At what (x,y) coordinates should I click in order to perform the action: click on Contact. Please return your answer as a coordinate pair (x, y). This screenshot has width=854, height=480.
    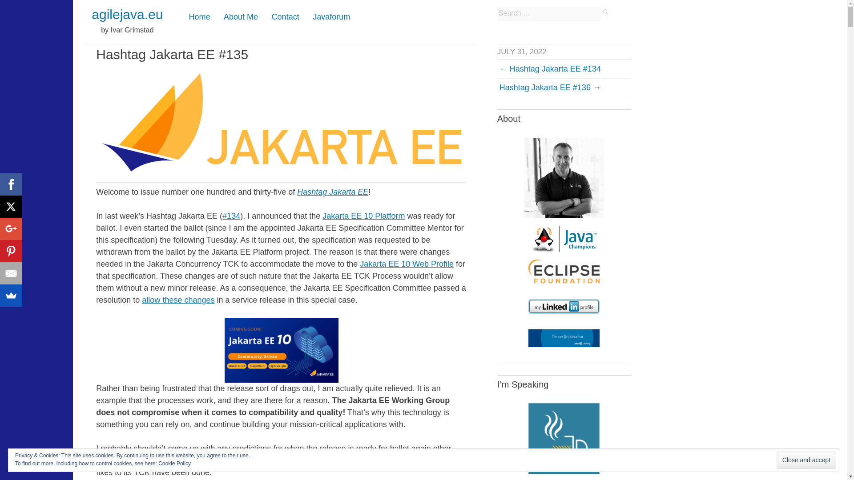
    Looking at the image, I should click on (286, 17).